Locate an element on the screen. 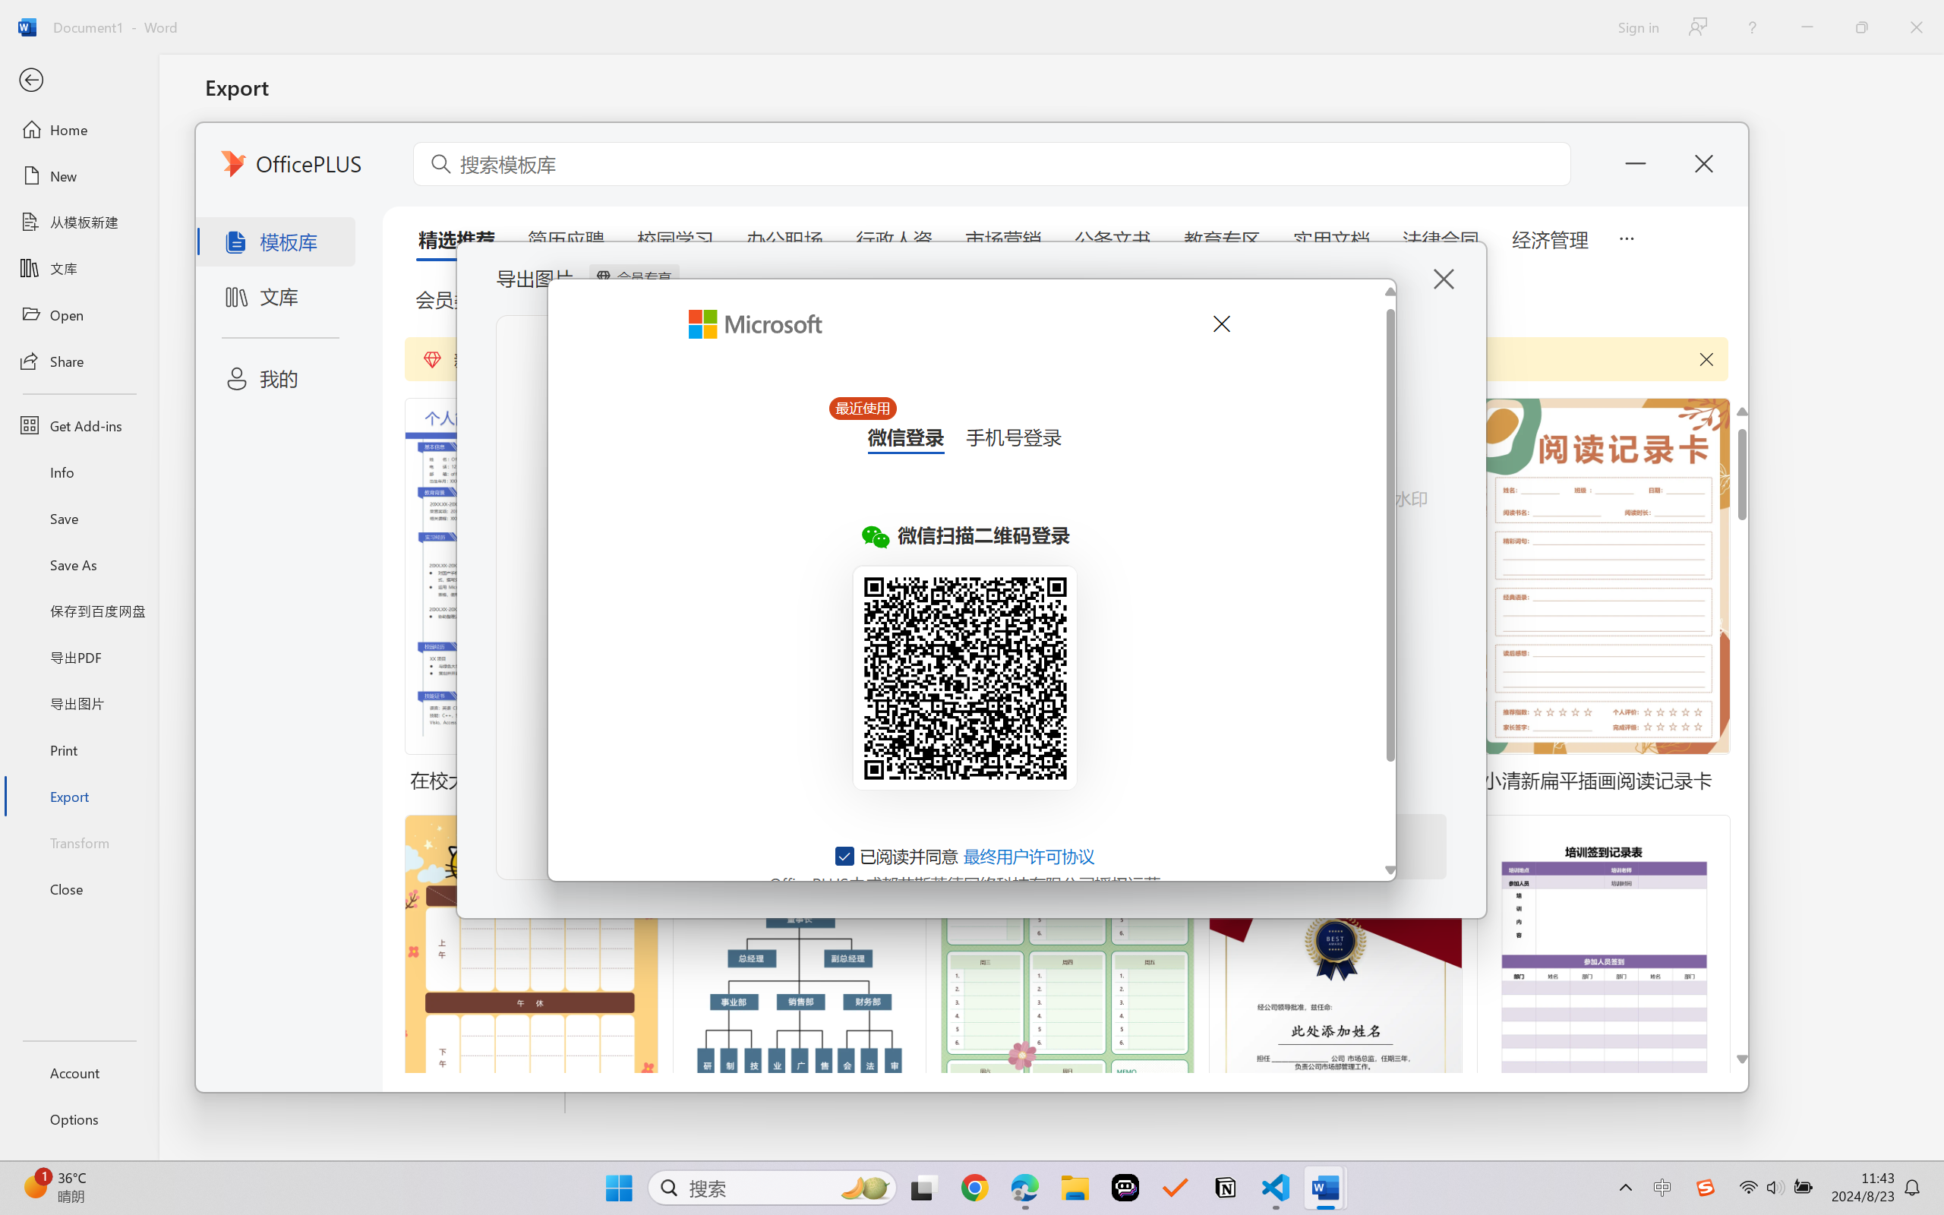  Get Add-ins is located at coordinates (79, 425).